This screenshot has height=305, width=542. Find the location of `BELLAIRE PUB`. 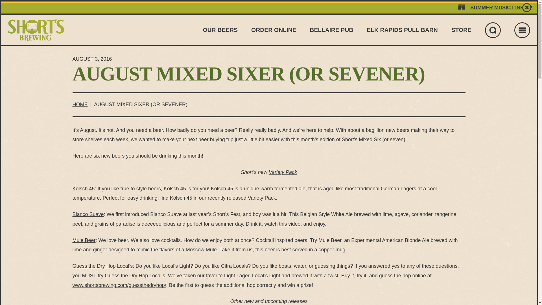

BELLAIRE PUB is located at coordinates (331, 29).